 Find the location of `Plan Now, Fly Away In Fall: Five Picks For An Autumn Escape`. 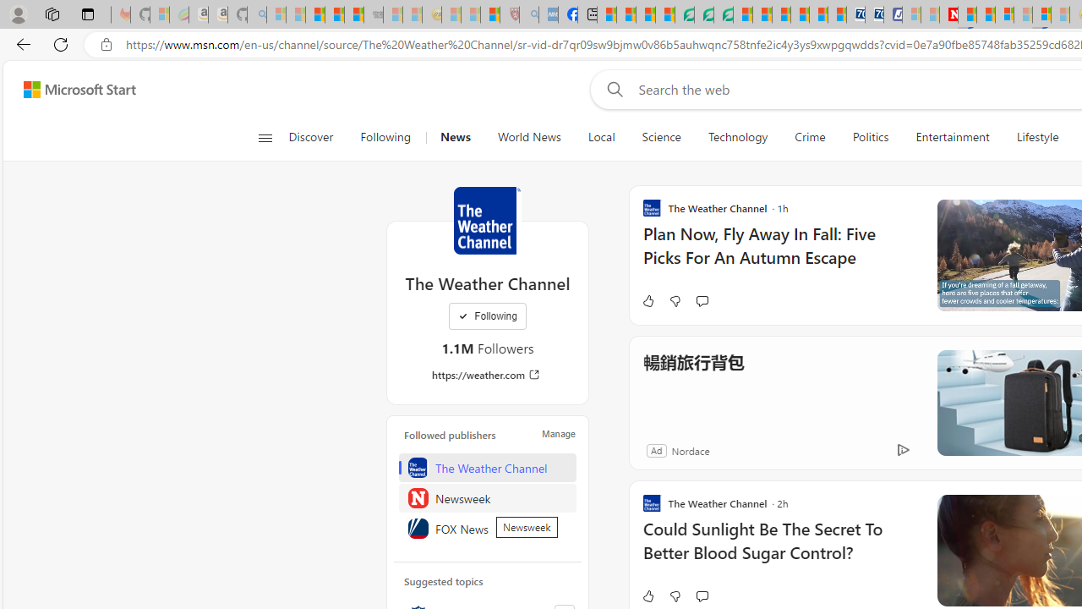

Plan Now, Fly Away In Fall: Five Picks For An Autumn Escape is located at coordinates (779, 254).